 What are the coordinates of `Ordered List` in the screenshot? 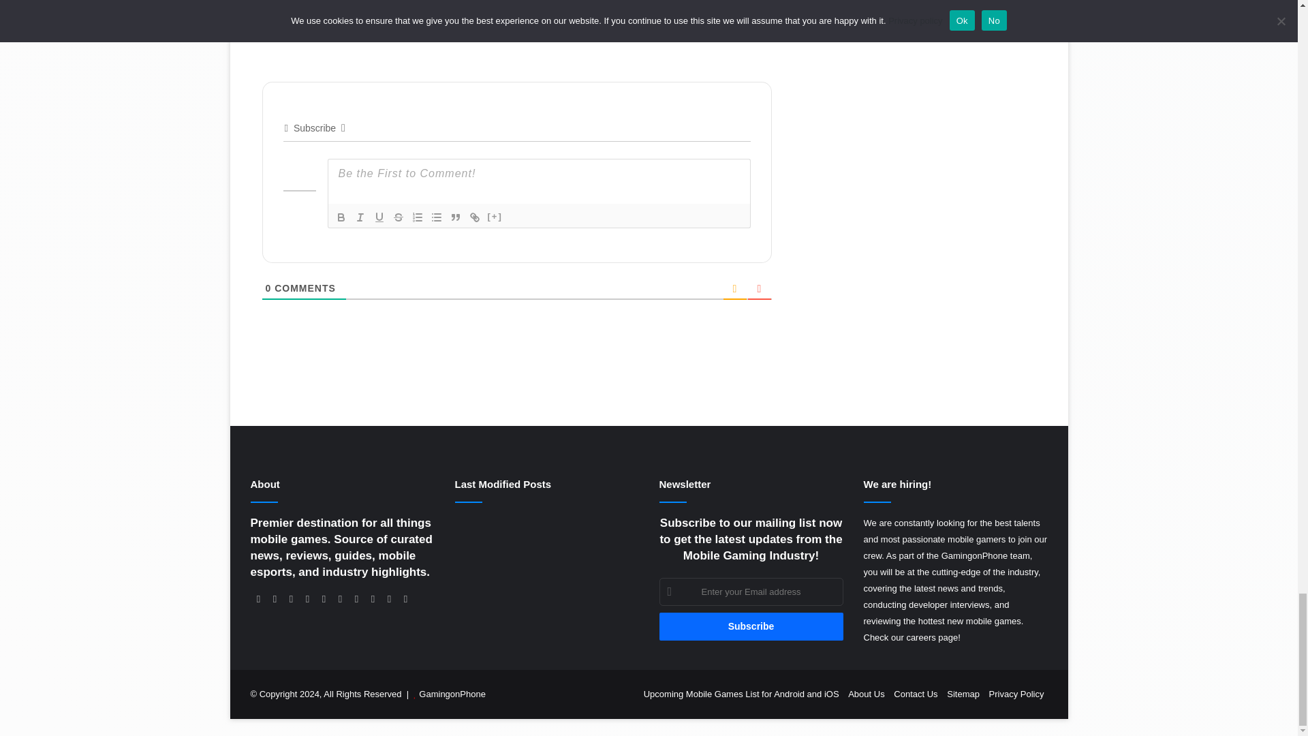 It's located at (416, 217).